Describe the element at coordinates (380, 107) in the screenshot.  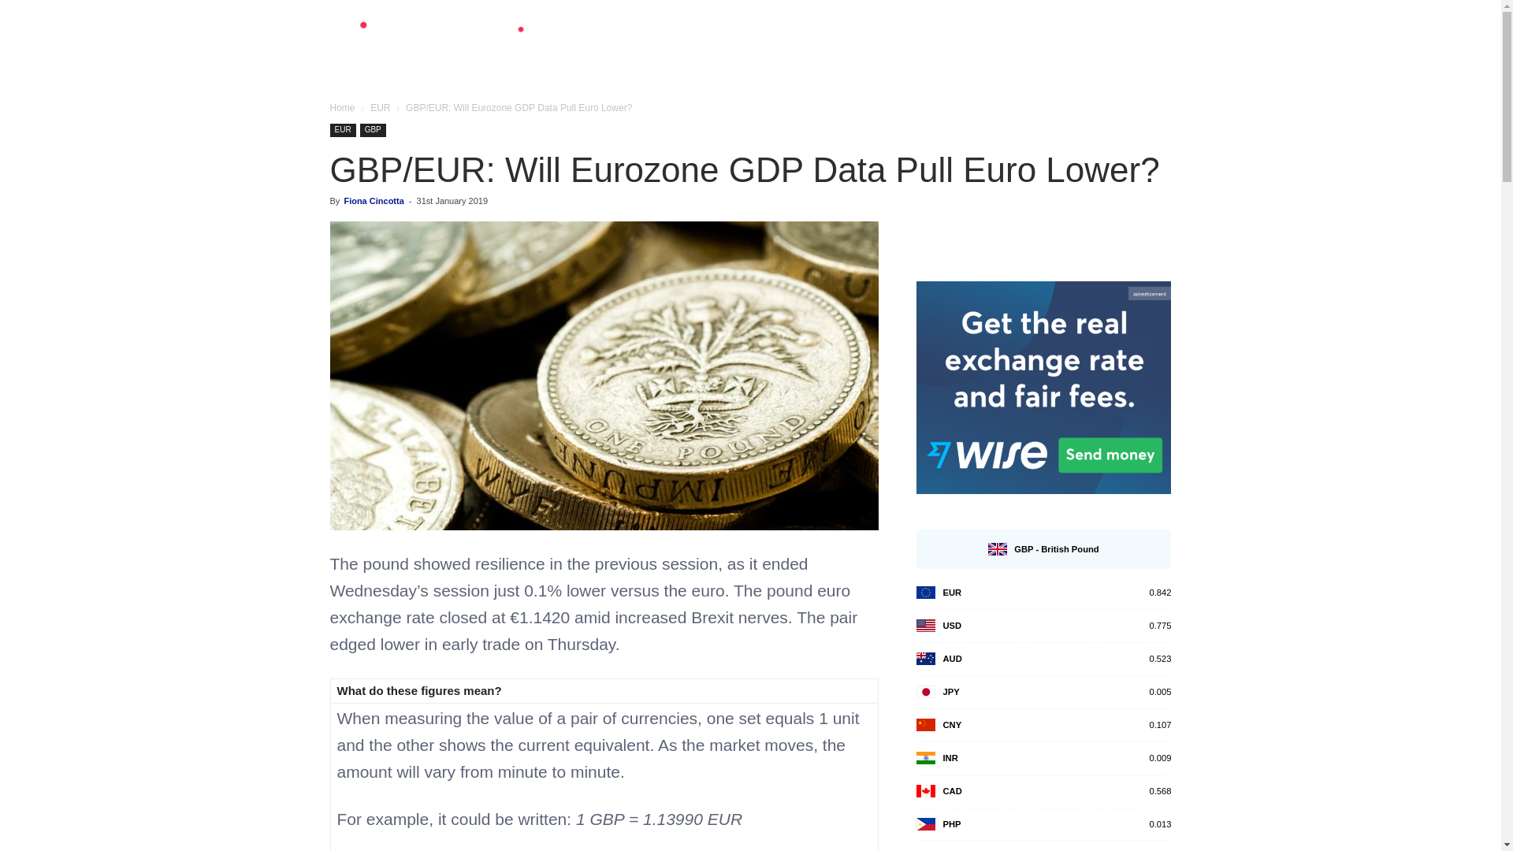
I see `EUR` at that location.